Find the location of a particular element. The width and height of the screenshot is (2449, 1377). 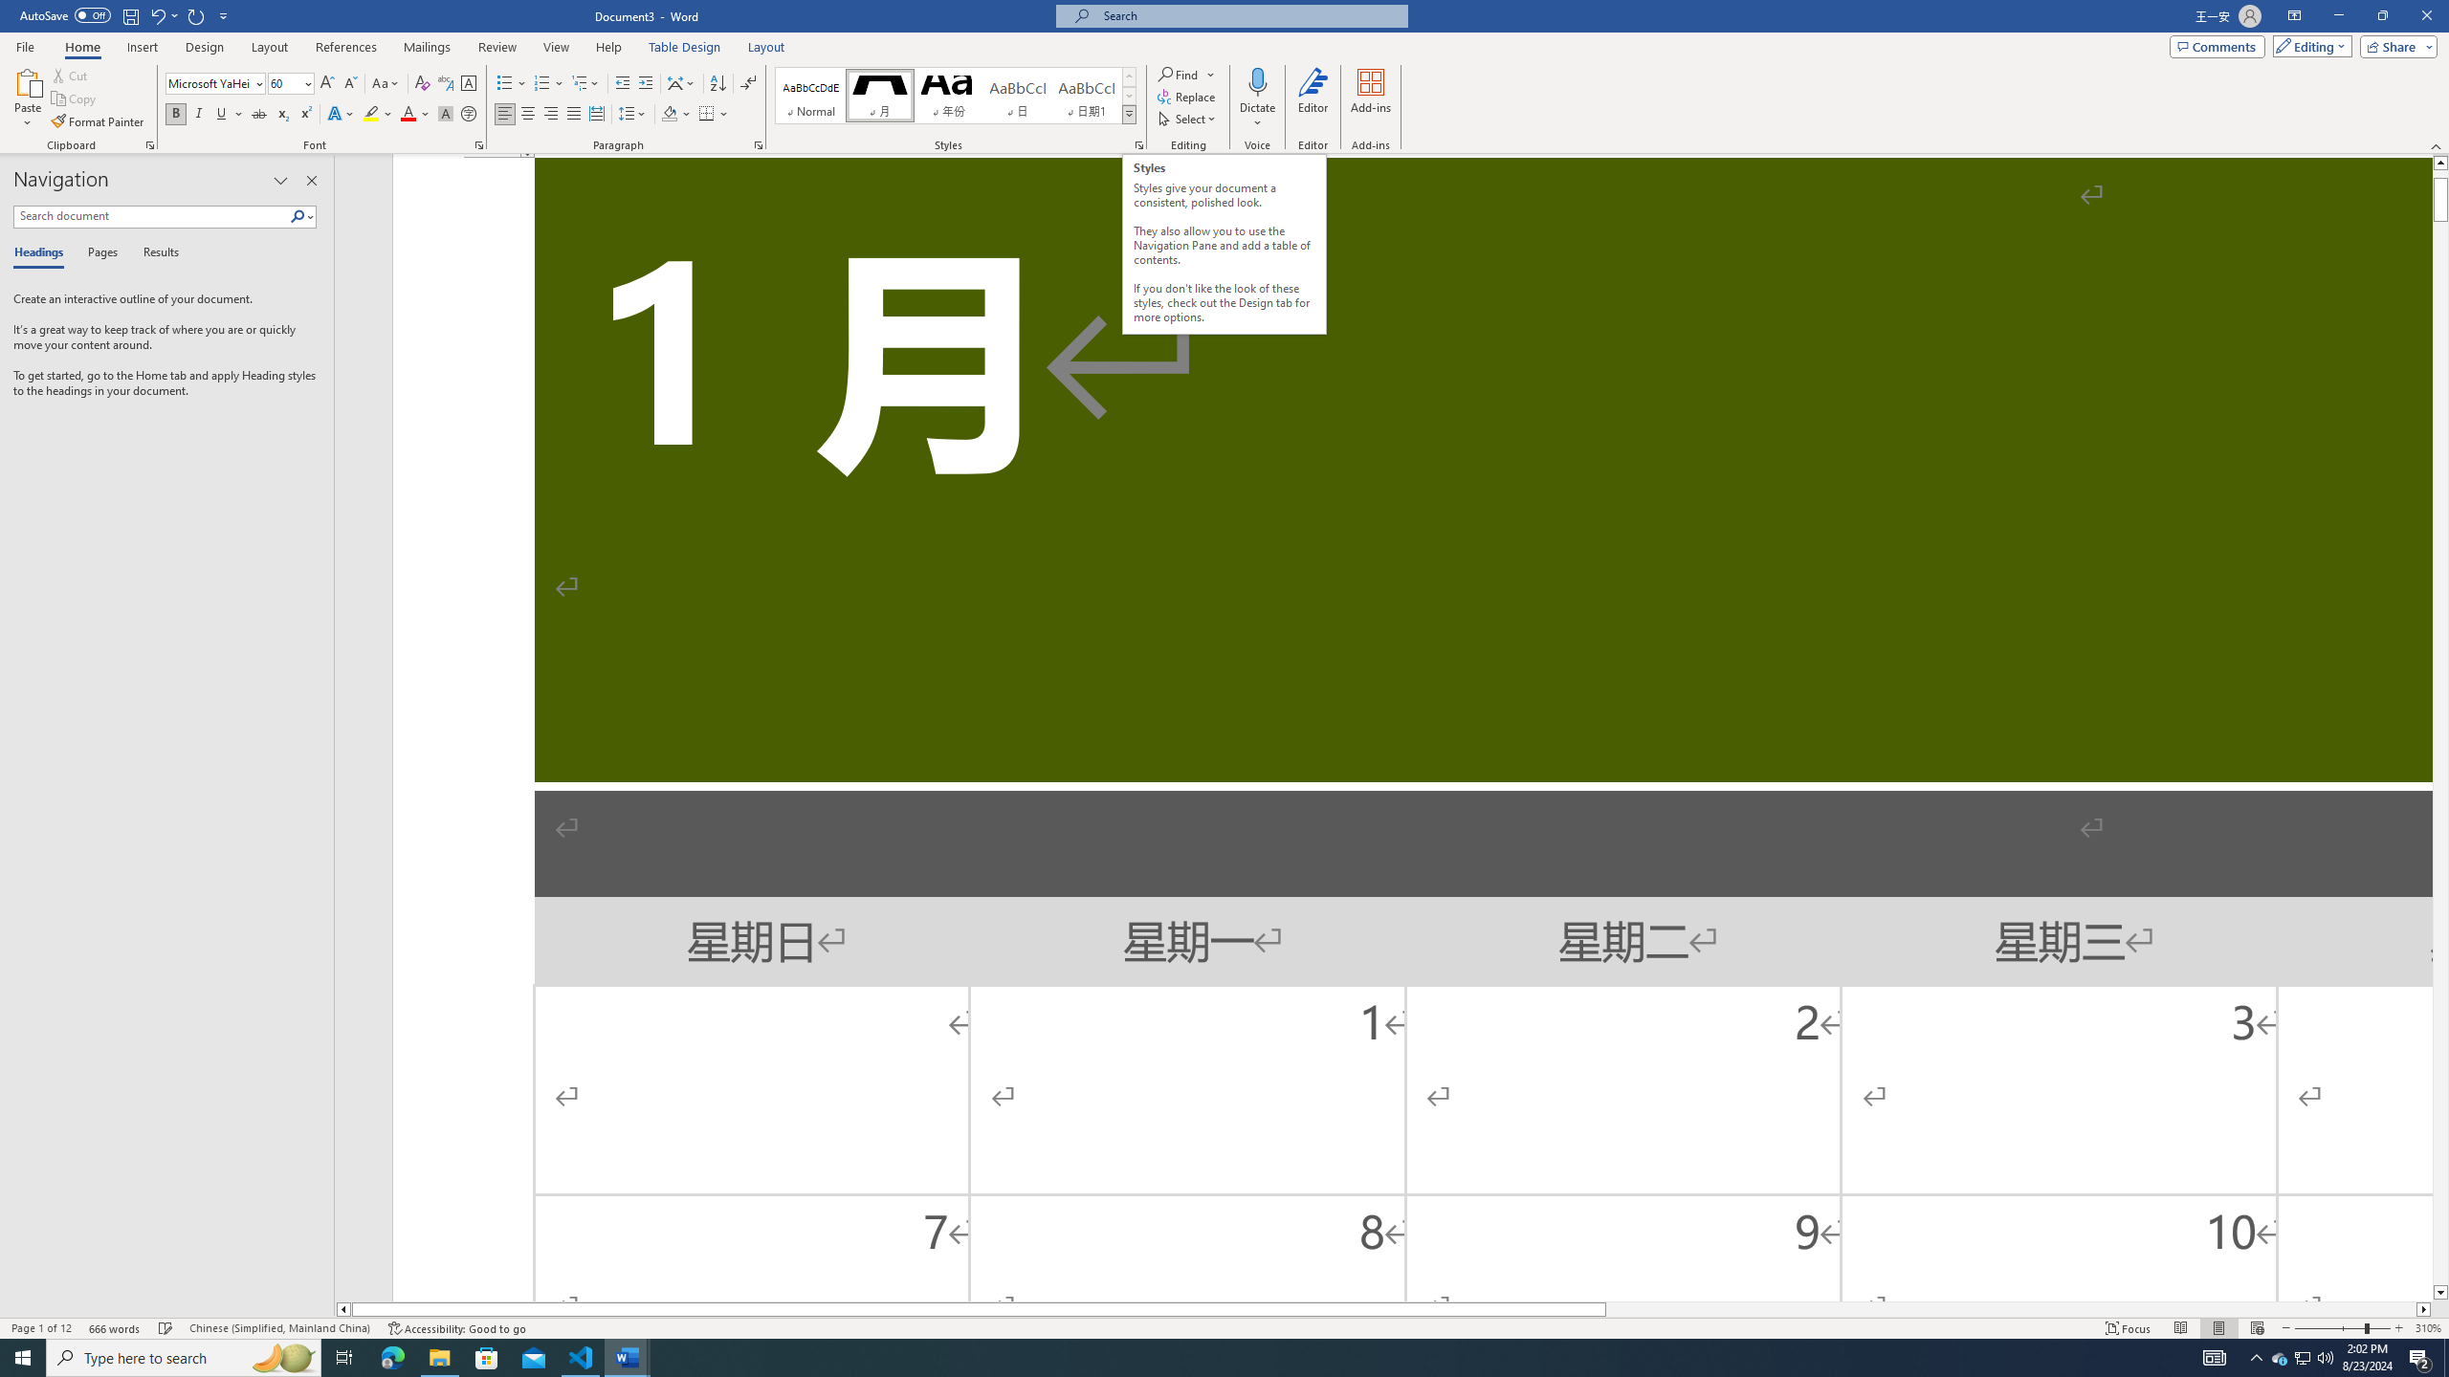

Find is located at coordinates (1179, 75).